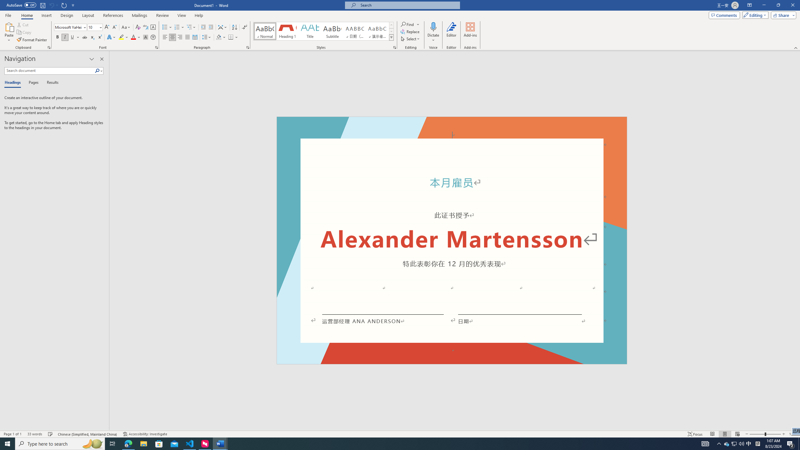 Image resolution: width=800 pixels, height=450 pixels. Describe the element at coordinates (332, 31) in the screenshot. I see `Subtitle` at that location.